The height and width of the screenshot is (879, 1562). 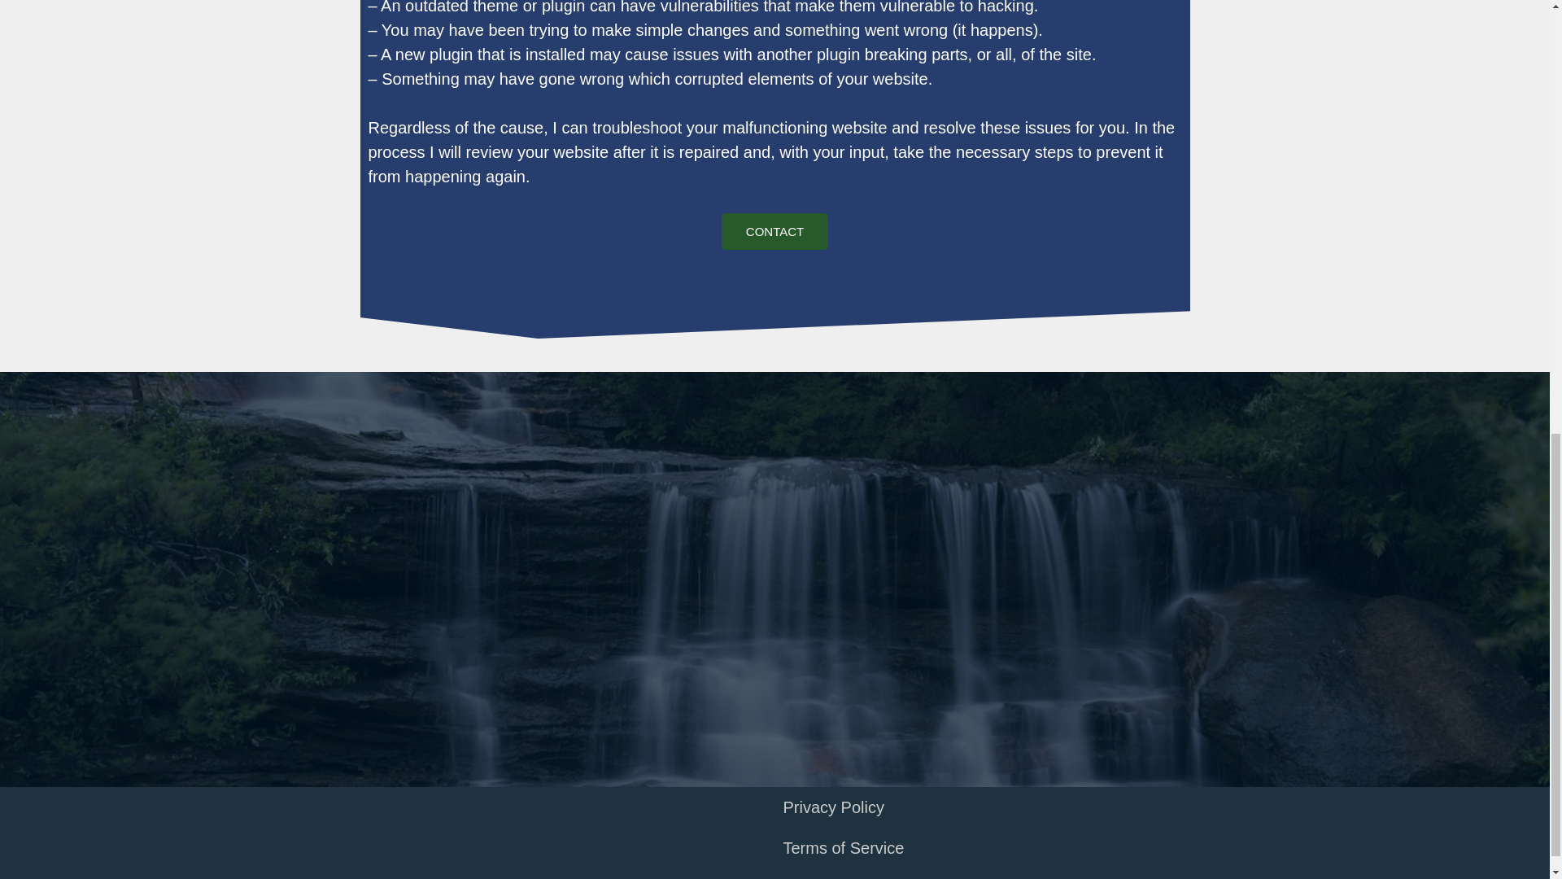 I want to click on Terms of Service, so click(x=1016, y=848).